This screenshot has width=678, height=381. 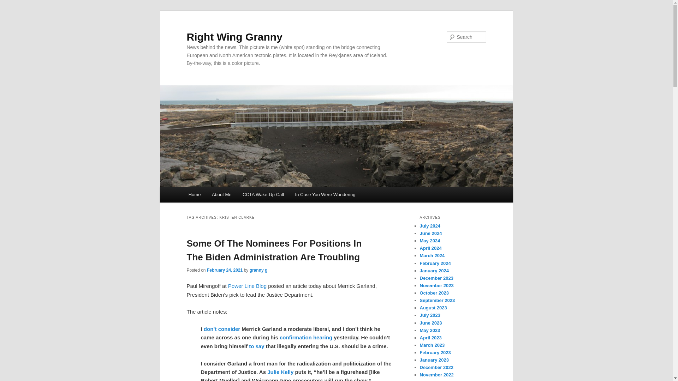 What do you see at coordinates (435, 263) in the screenshot?
I see `February 2024` at bounding box center [435, 263].